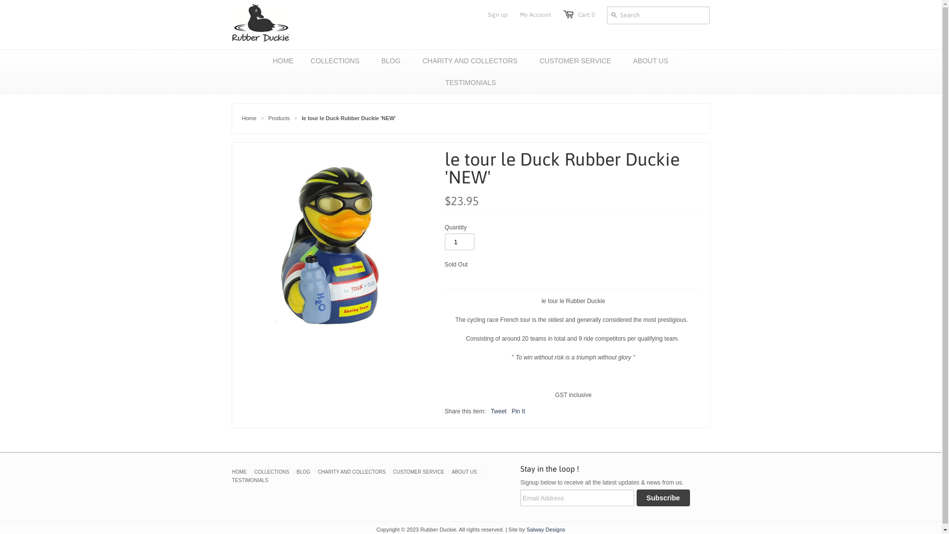  What do you see at coordinates (518, 411) in the screenshot?
I see `Pin It` at bounding box center [518, 411].